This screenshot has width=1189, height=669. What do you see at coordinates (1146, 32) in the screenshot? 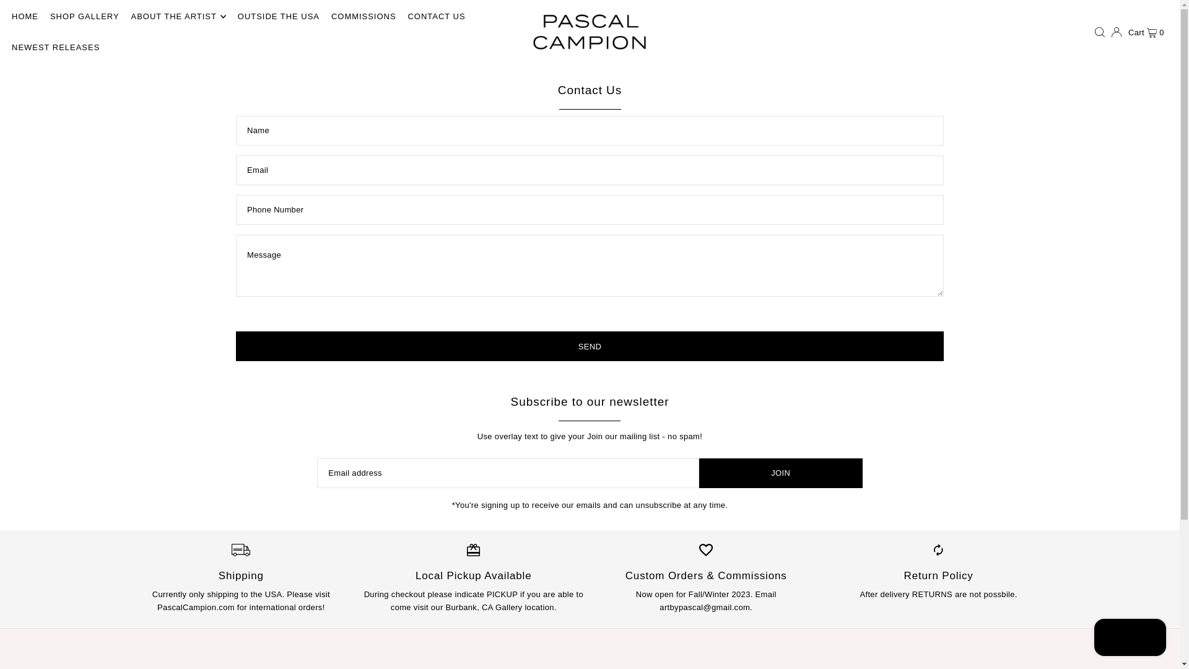
I see `Cart` at bounding box center [1146, 32].